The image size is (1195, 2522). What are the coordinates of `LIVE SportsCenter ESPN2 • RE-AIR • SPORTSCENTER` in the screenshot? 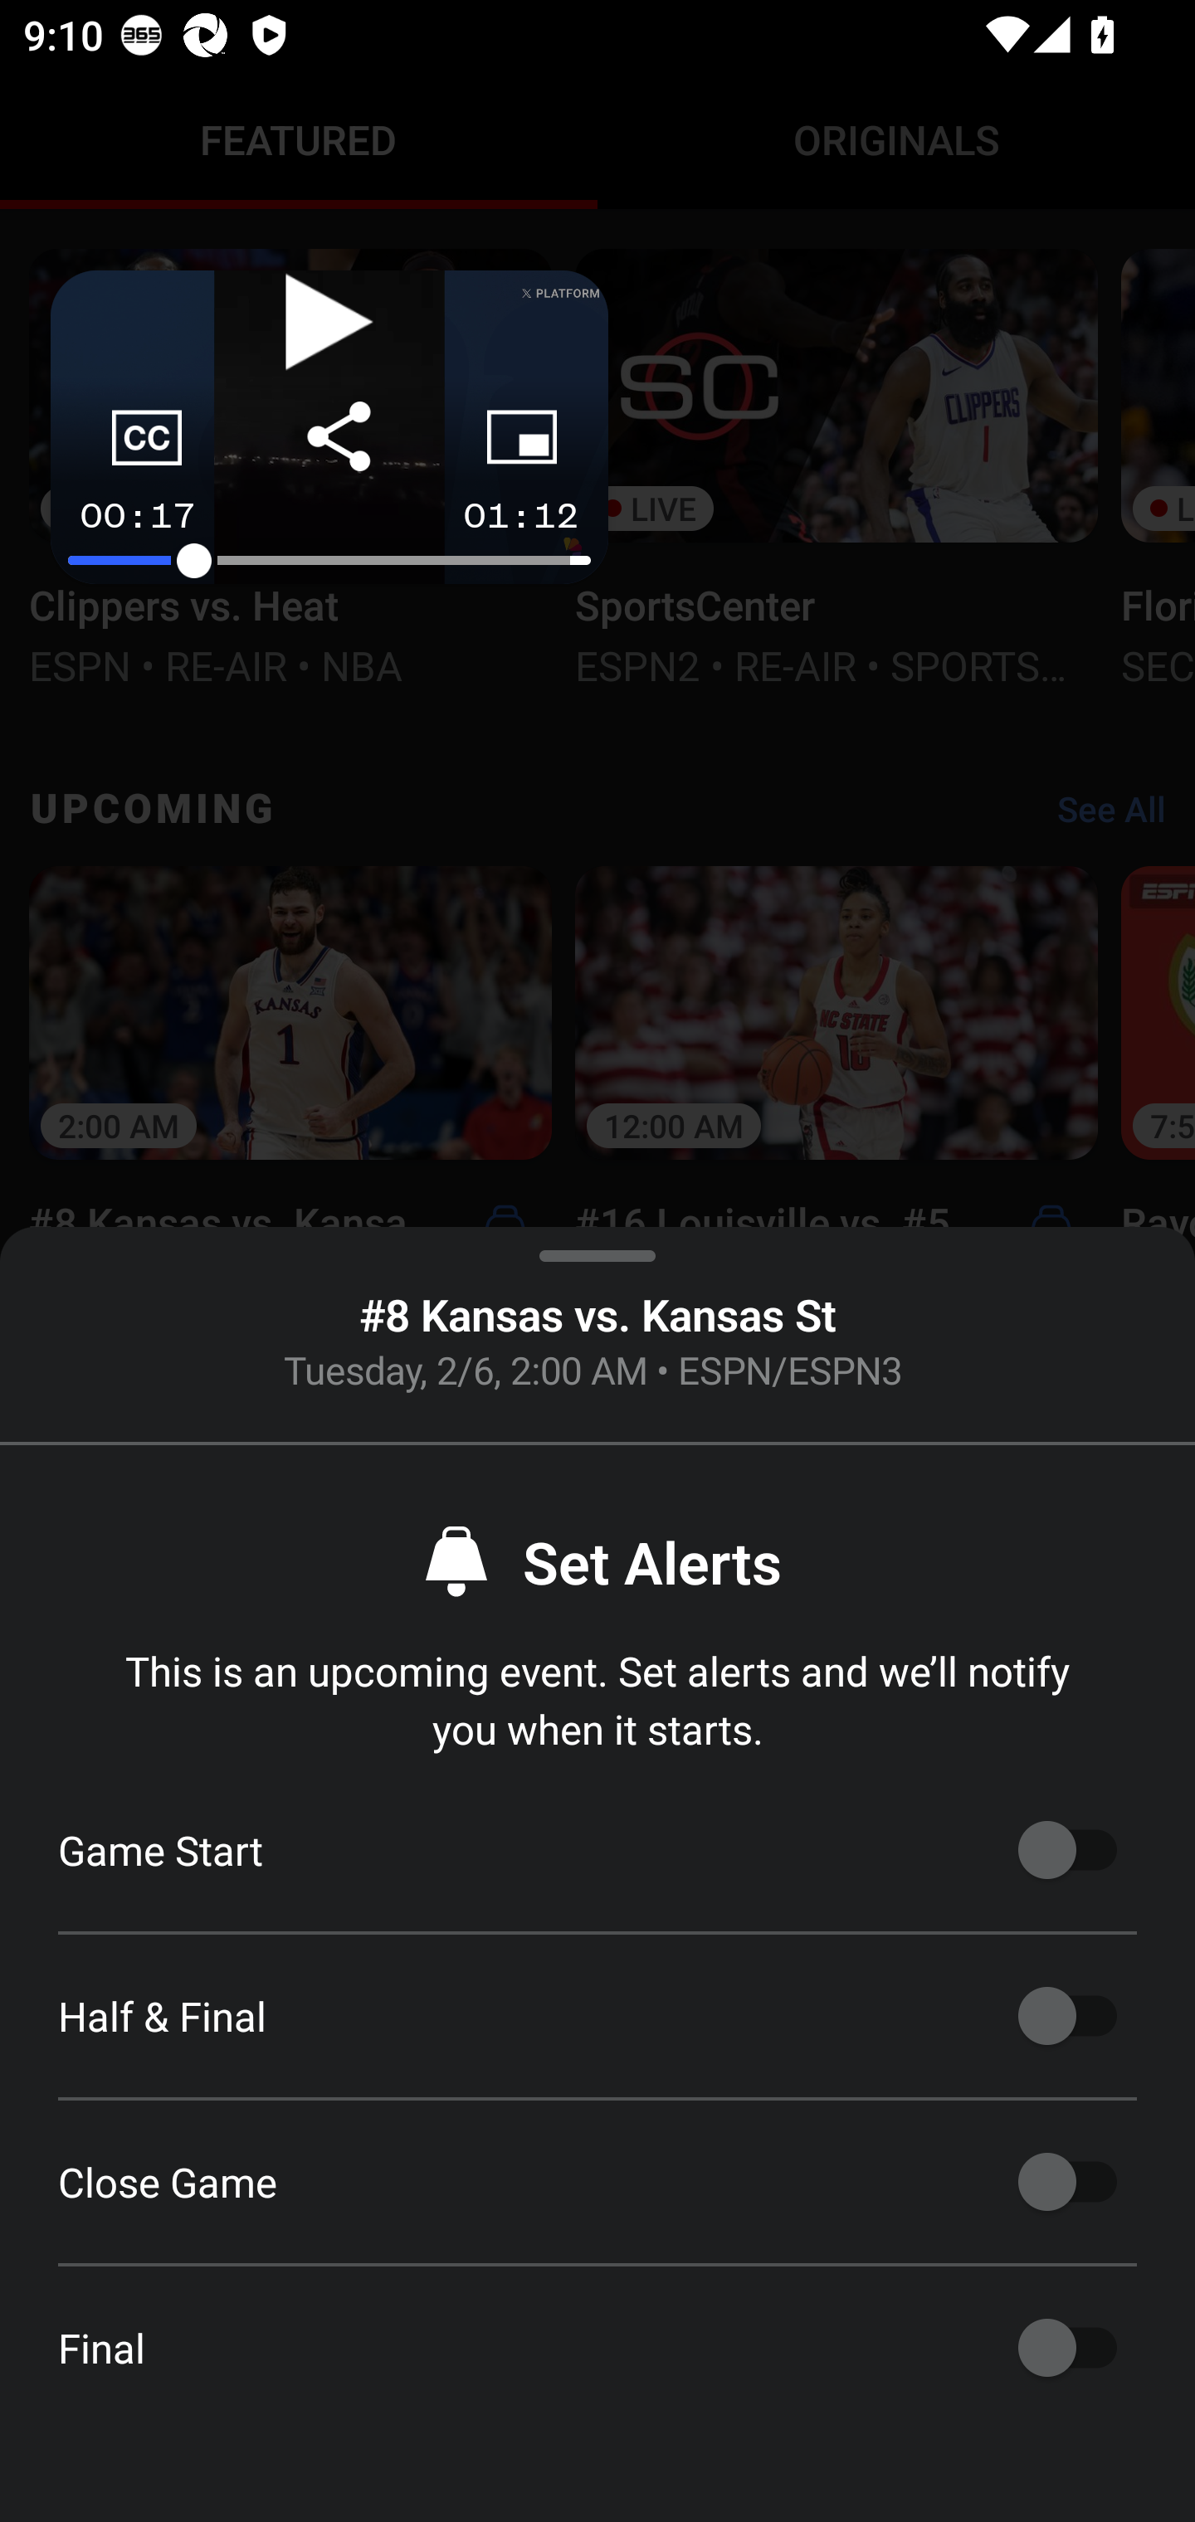 It's located at (836, 465).